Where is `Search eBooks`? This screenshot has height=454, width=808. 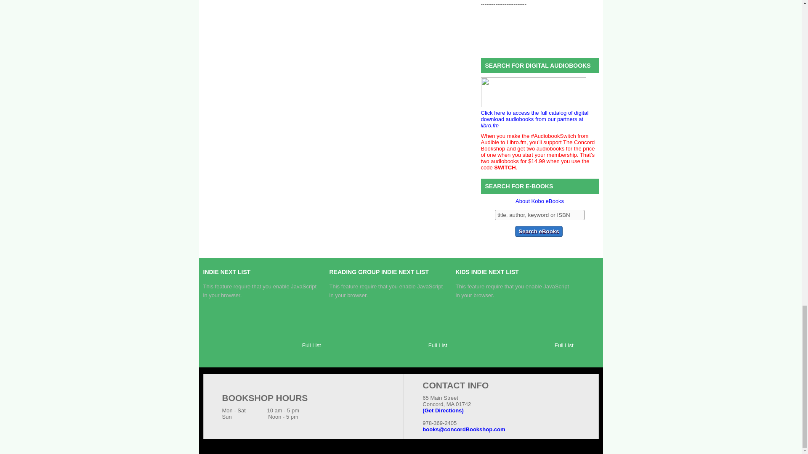 Search eBooks is located at coordinates (539, 231).